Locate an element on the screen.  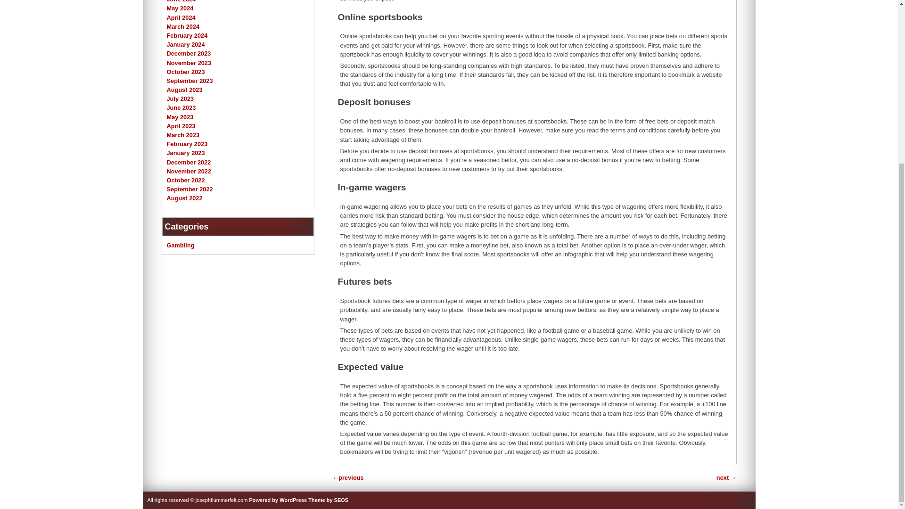
December 2022 is located at coordinates (189, 162).